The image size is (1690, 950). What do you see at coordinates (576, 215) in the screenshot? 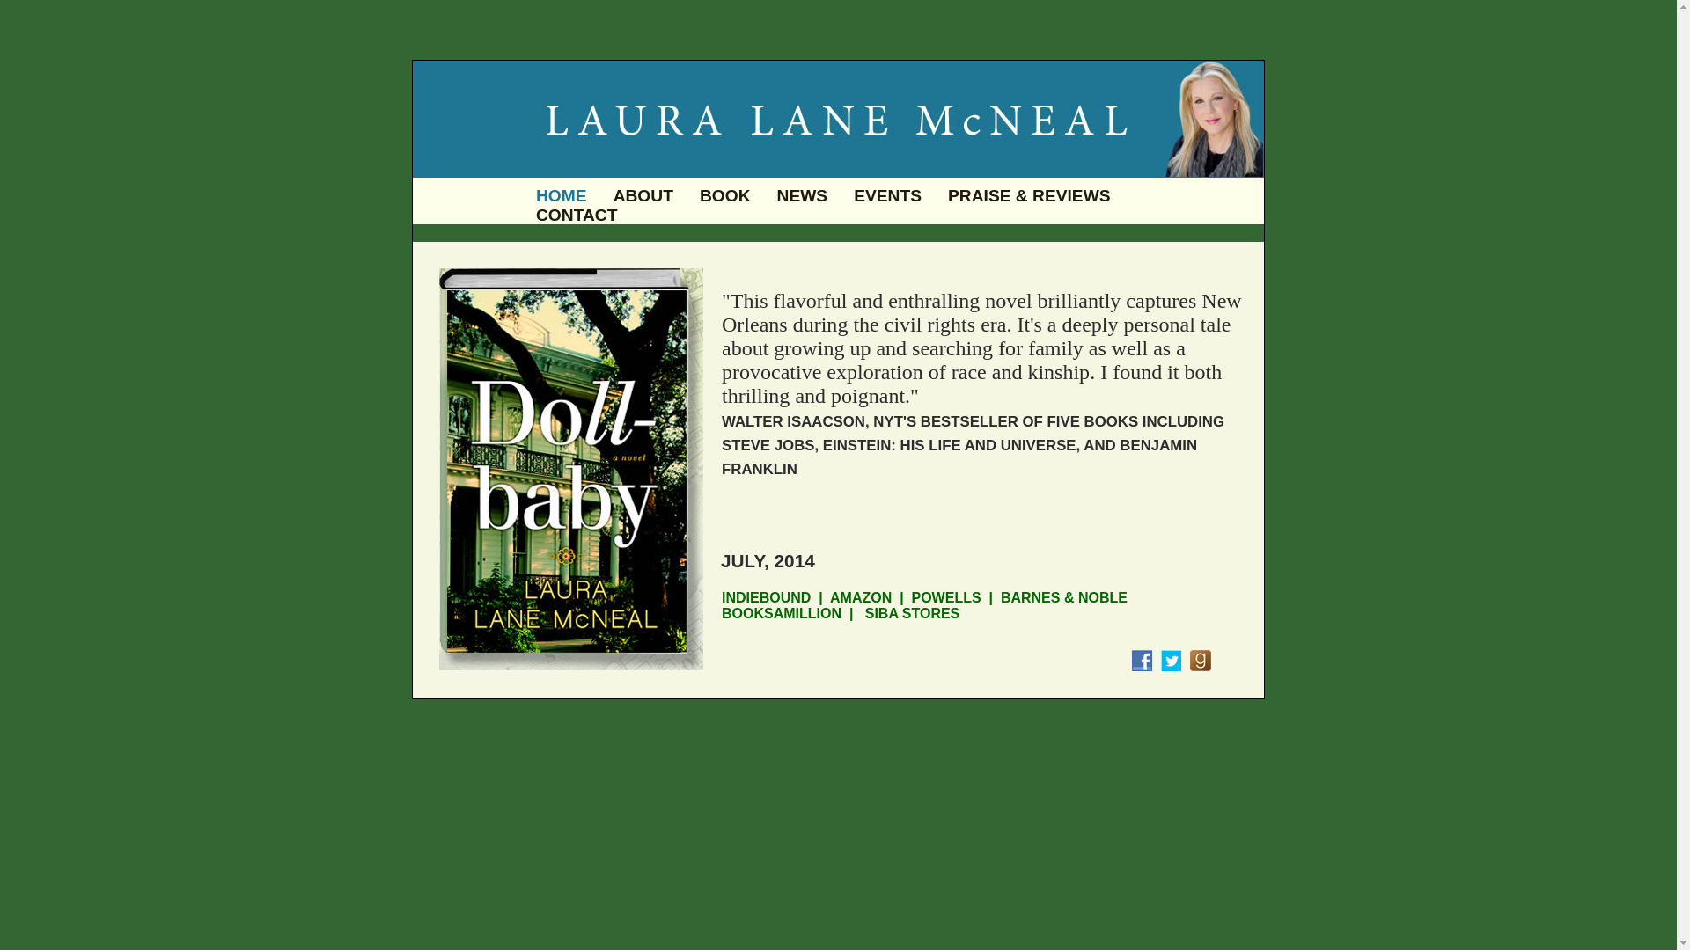
I see `CONTACT` at bounding box center [576, 215].